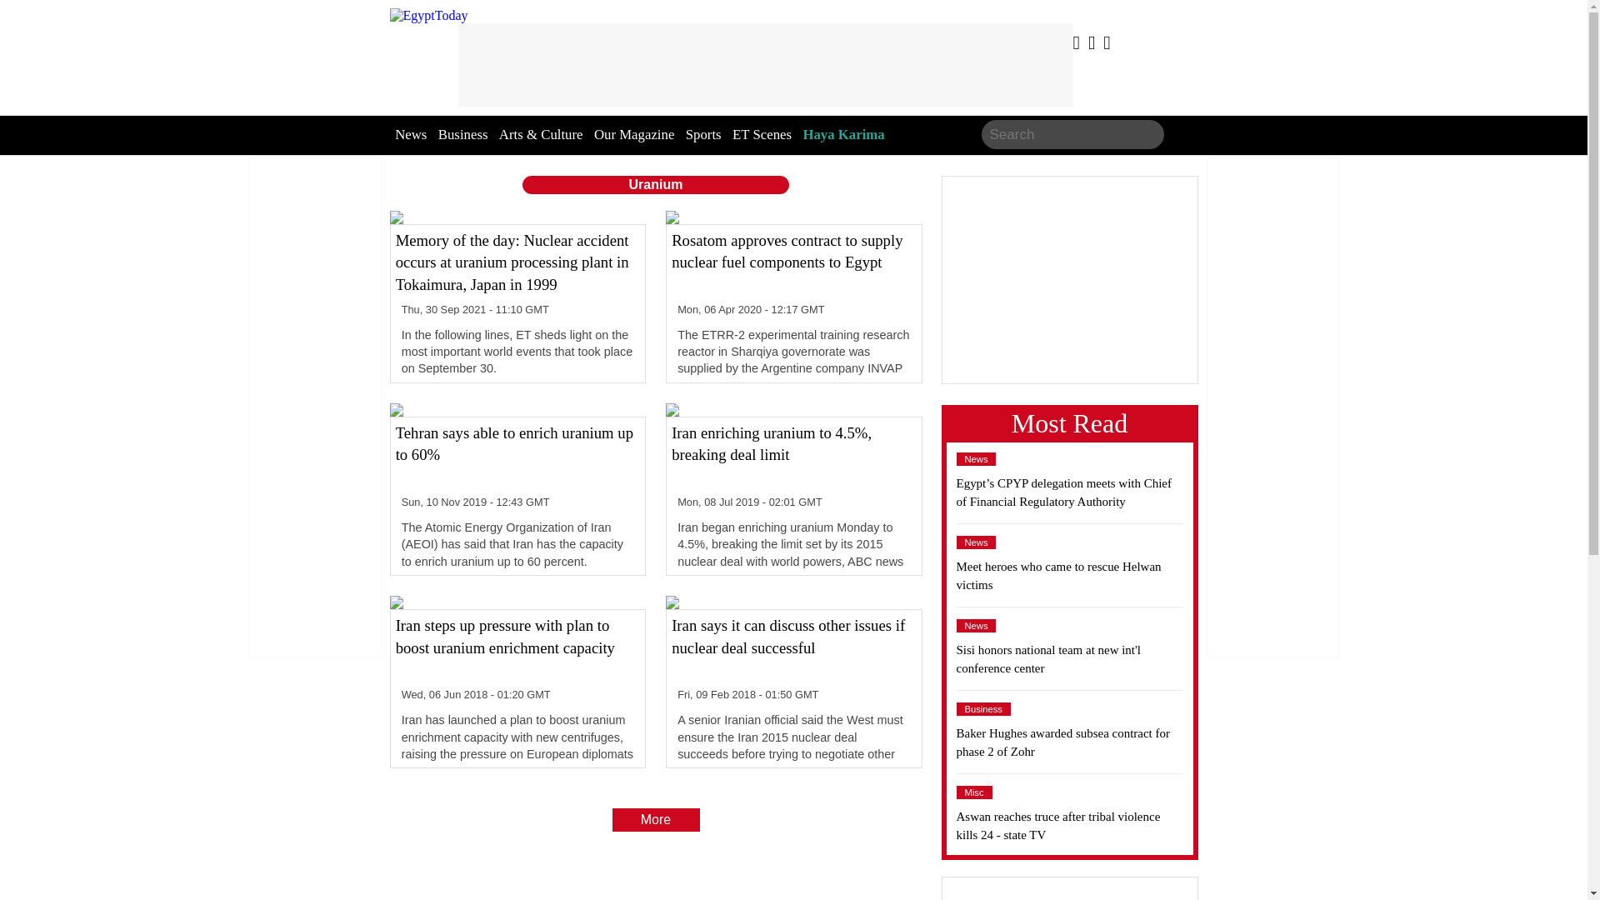 This screenshot has width=1600, height=900. What do you see at coordinates (1070, 575) in the screenshot?
I see `Meet heroes who came to rescue Helwan victims` at bounding box center [1070, 575].